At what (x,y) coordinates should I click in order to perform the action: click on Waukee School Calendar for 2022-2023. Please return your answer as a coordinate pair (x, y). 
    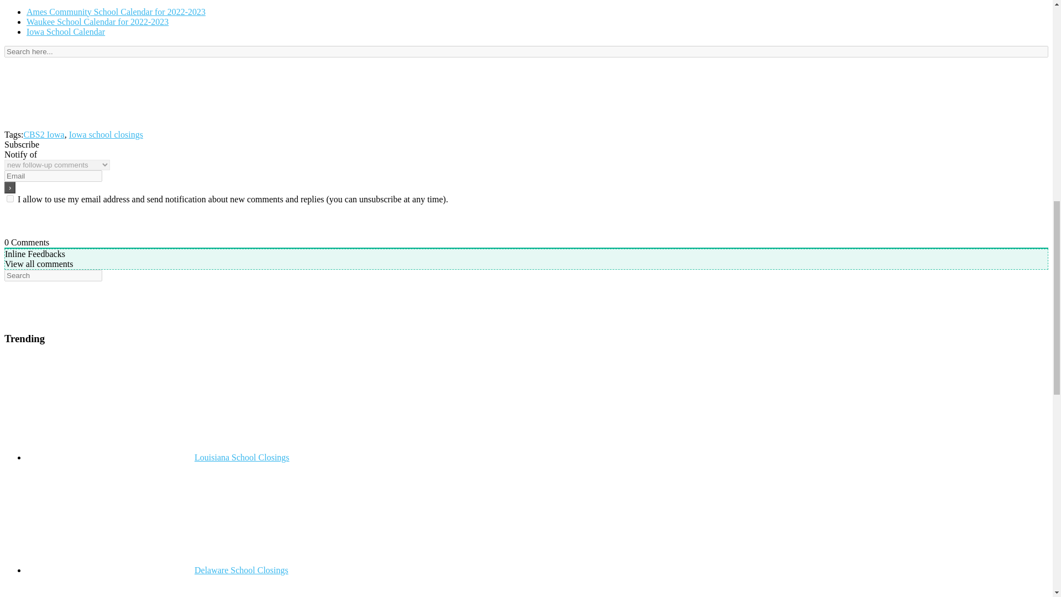
    Looking at the image, I should click on (97, 22).